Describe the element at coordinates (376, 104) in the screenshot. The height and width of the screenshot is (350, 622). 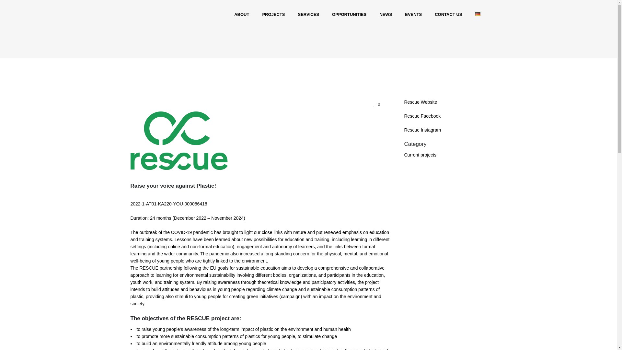
I see `Like this` at that location.